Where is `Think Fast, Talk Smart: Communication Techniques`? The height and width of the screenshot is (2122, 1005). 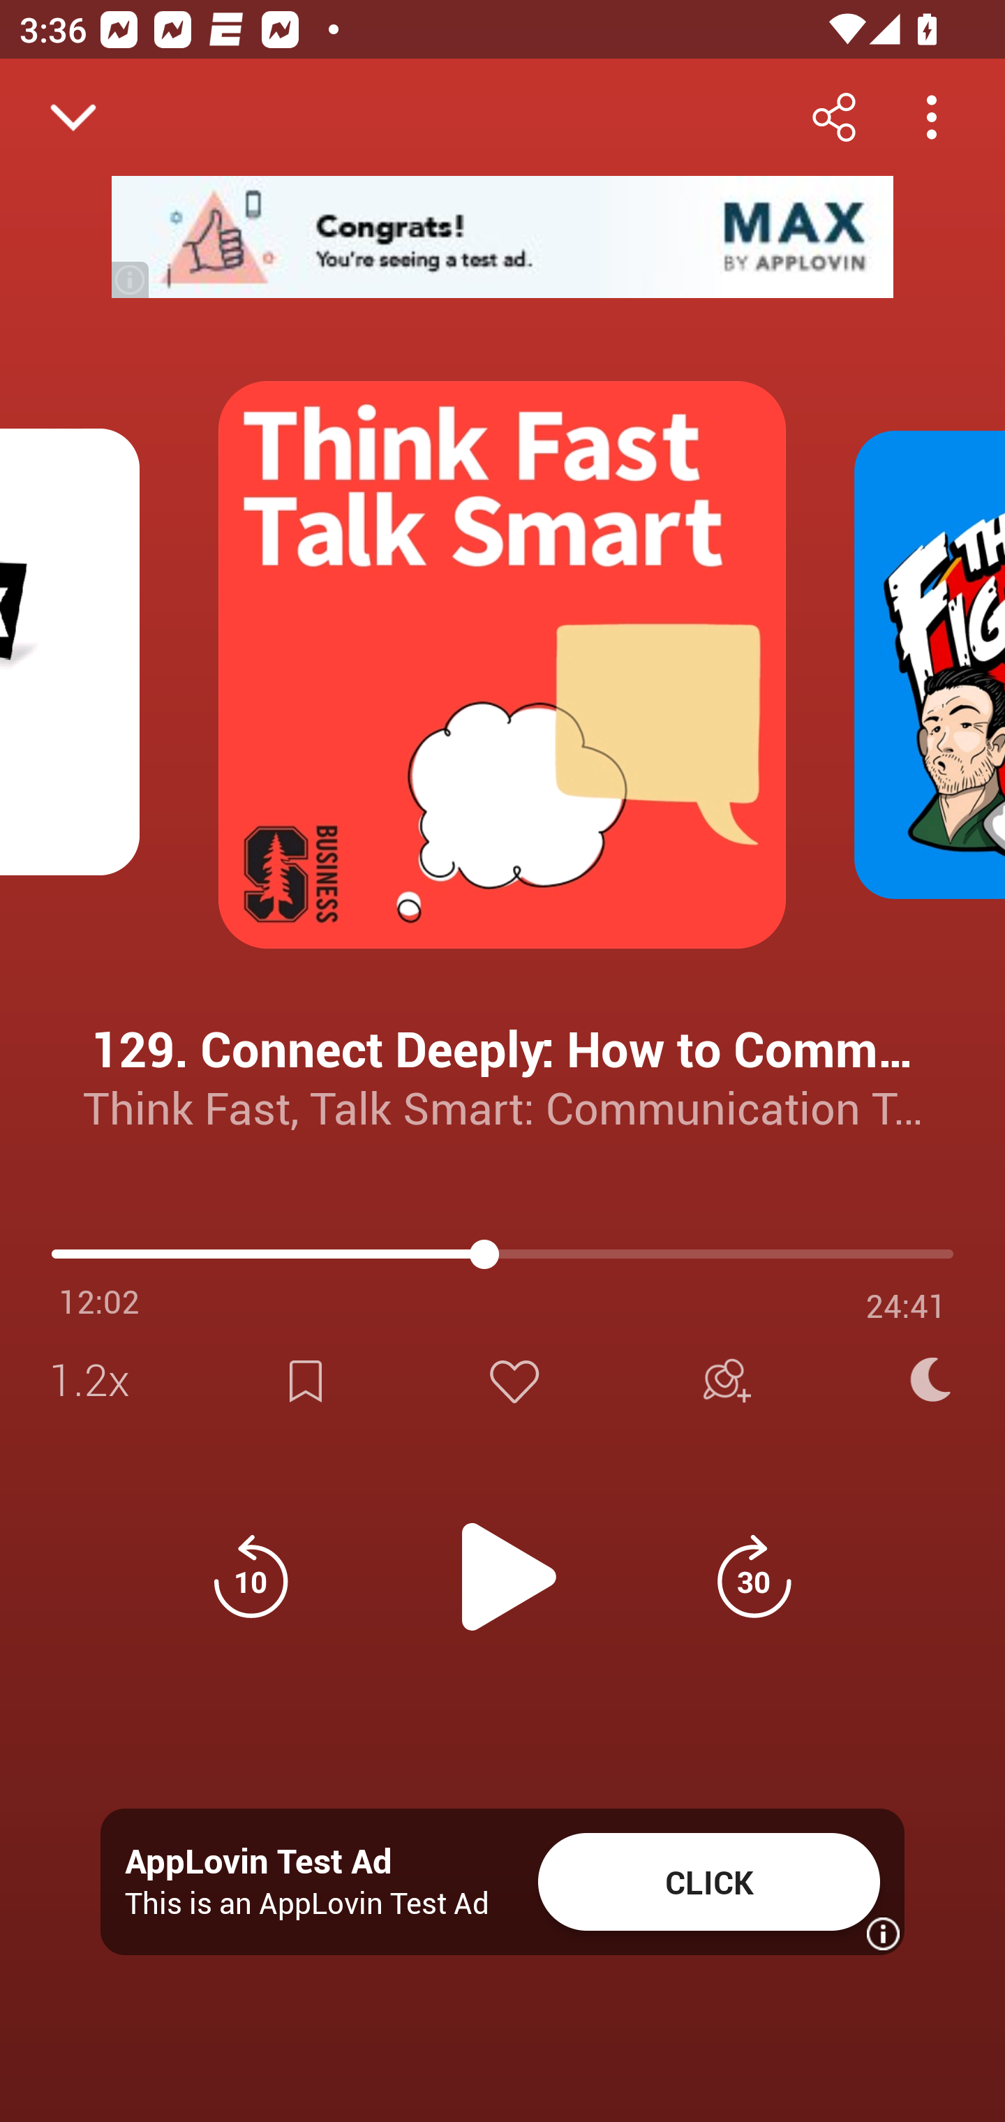 Think Fast, Talk Smart: Communication Techniques is located at coordinates (502, 1107).